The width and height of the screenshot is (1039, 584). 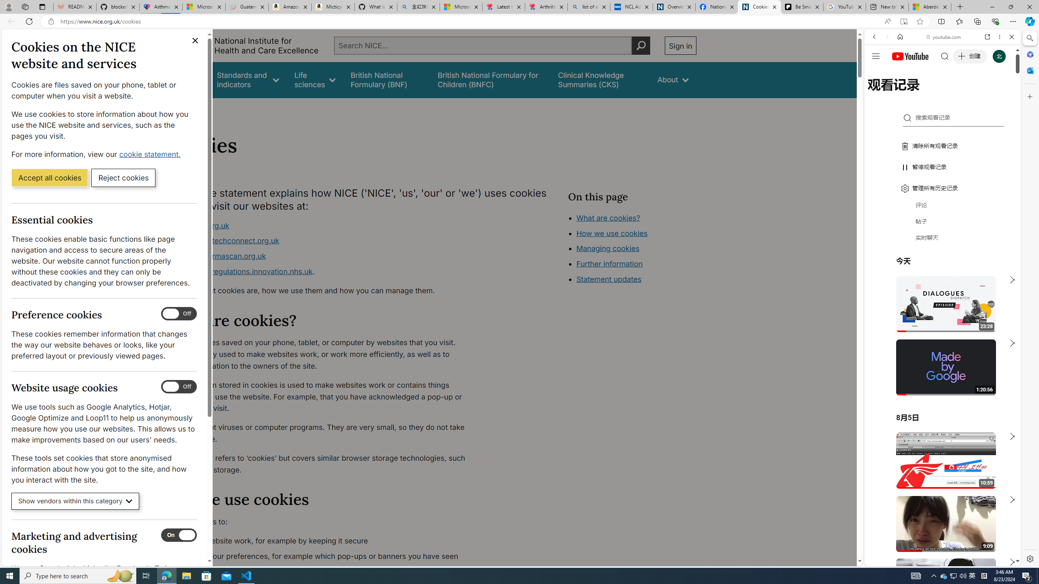 I want to click on NCL Adult Asthma Inhaler Choice Guideline, so click(x=632, y=7).